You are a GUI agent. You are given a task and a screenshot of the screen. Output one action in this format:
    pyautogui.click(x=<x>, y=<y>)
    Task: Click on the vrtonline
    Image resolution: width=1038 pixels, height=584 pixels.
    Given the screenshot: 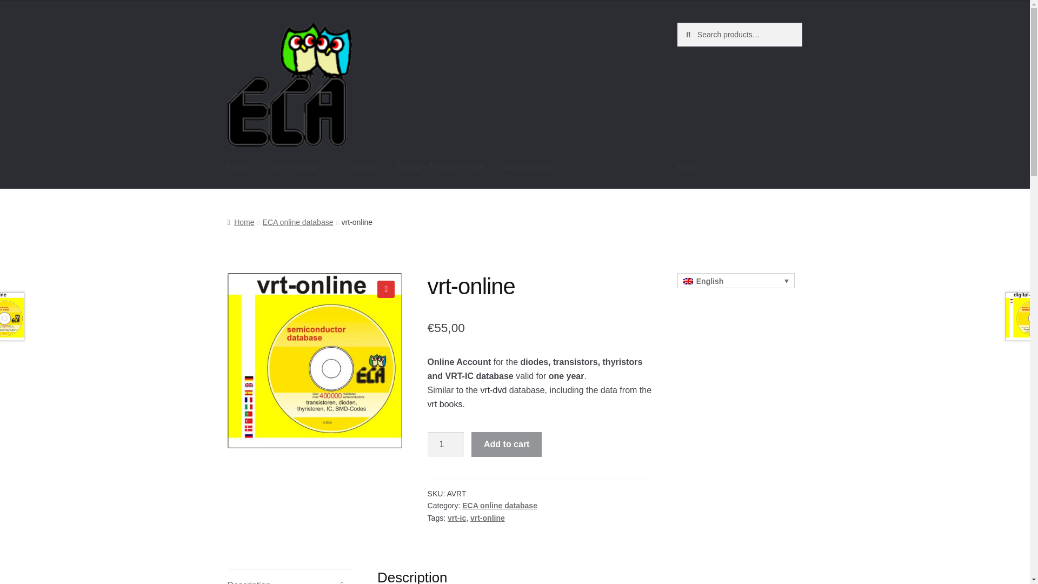 What is the action you would take?
    pyautogui.click(x=315, y=361)
    